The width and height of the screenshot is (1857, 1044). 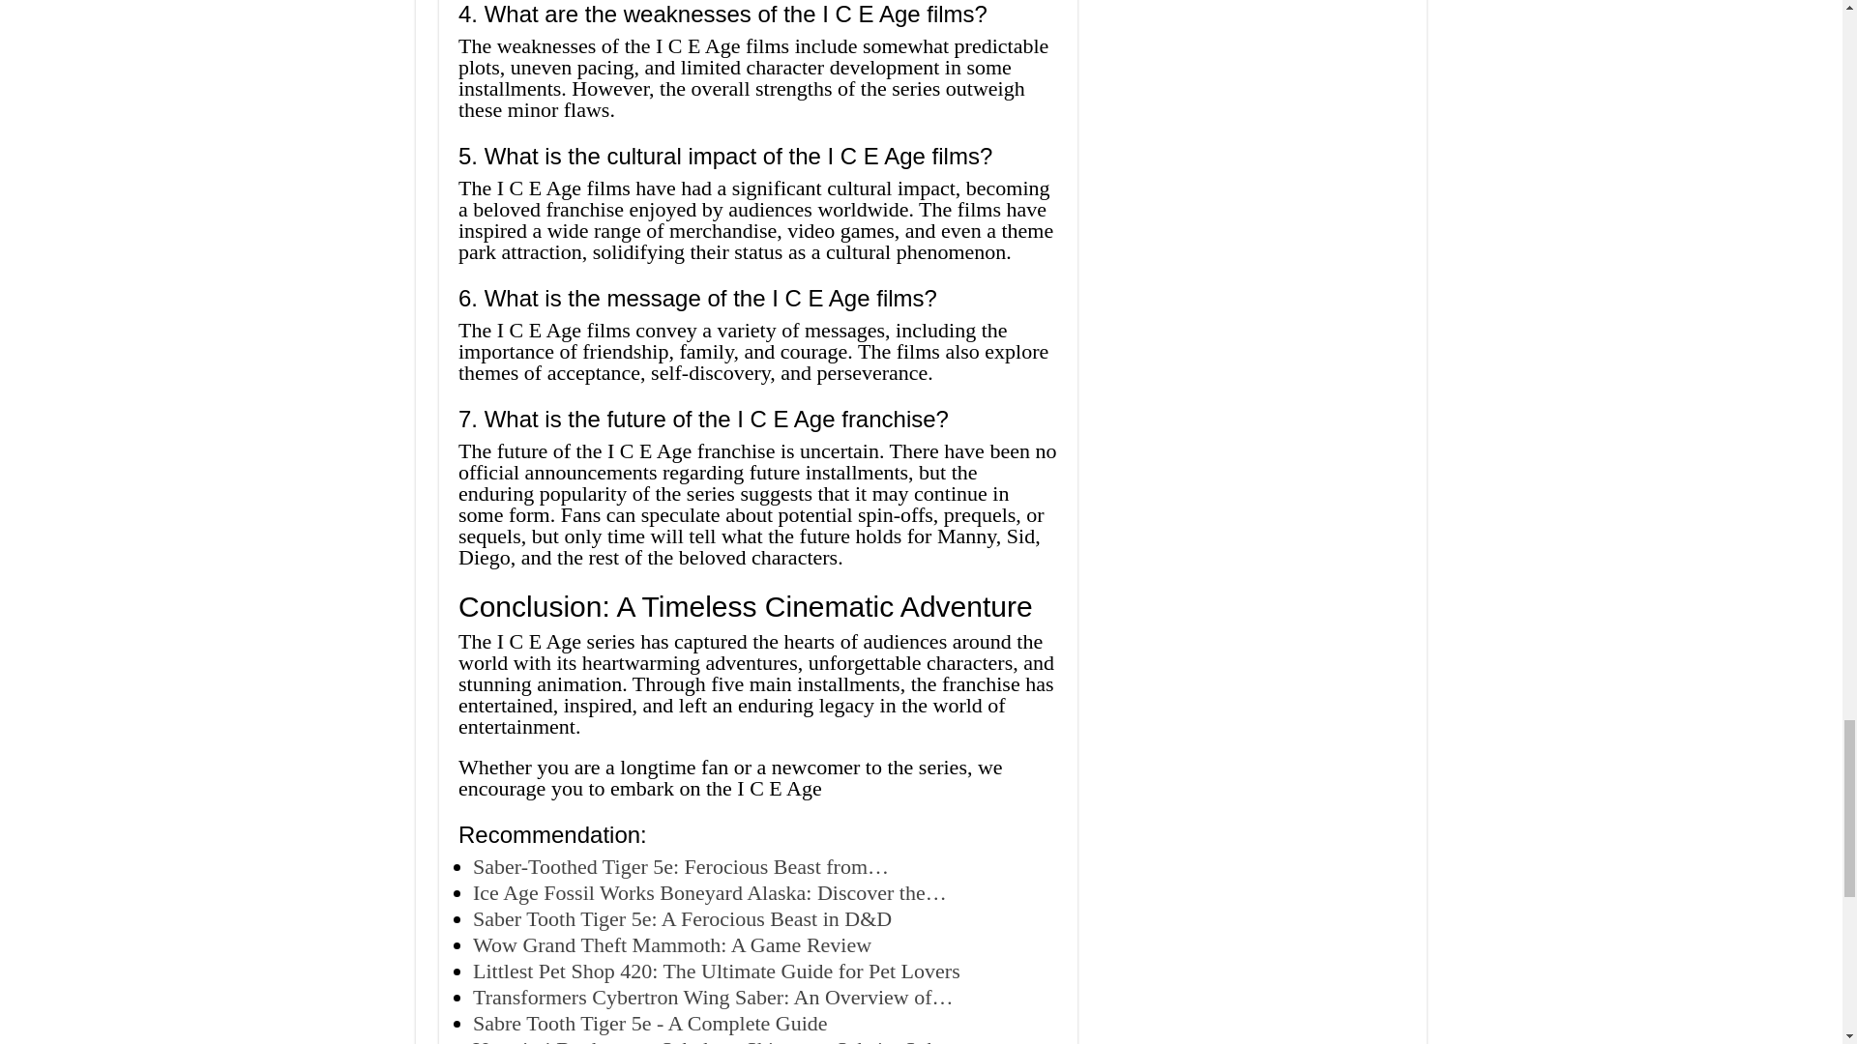 What do you see at coordinates (758, 420) in the screenshot?
I see `What is the future of the I C E Age franchise?` at bounding box center [758, 420].